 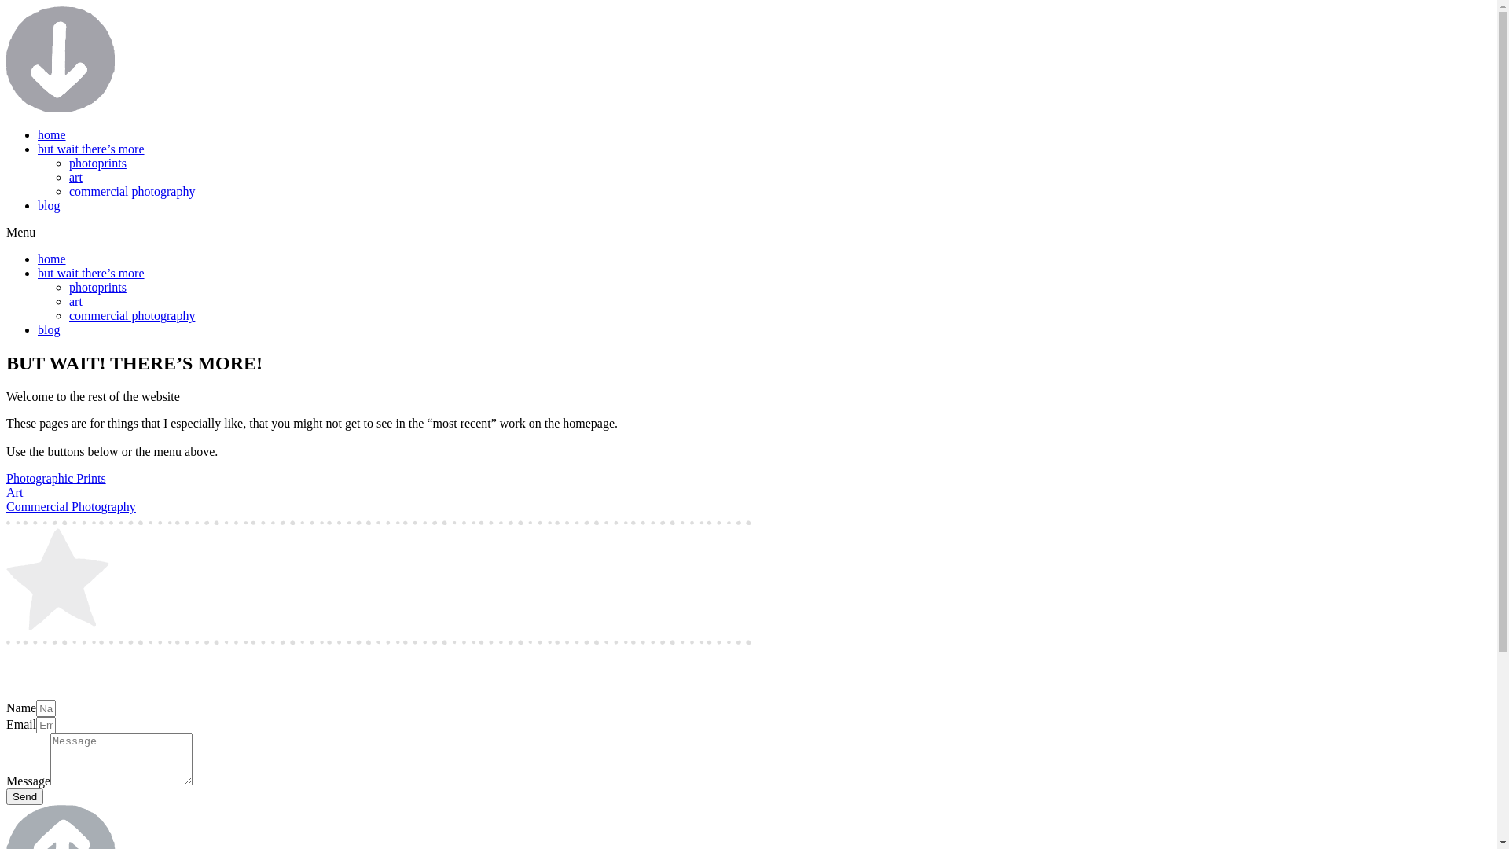 What do you see at coordinates (71, 506) in the screenshot?
I see `Commercial Photography` at bounding box center [71, 506].